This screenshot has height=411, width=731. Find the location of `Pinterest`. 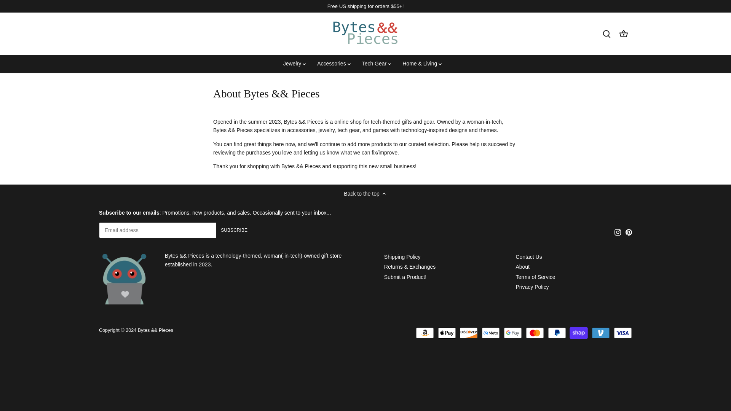

Pinterest is located at coordinates (629, 232).